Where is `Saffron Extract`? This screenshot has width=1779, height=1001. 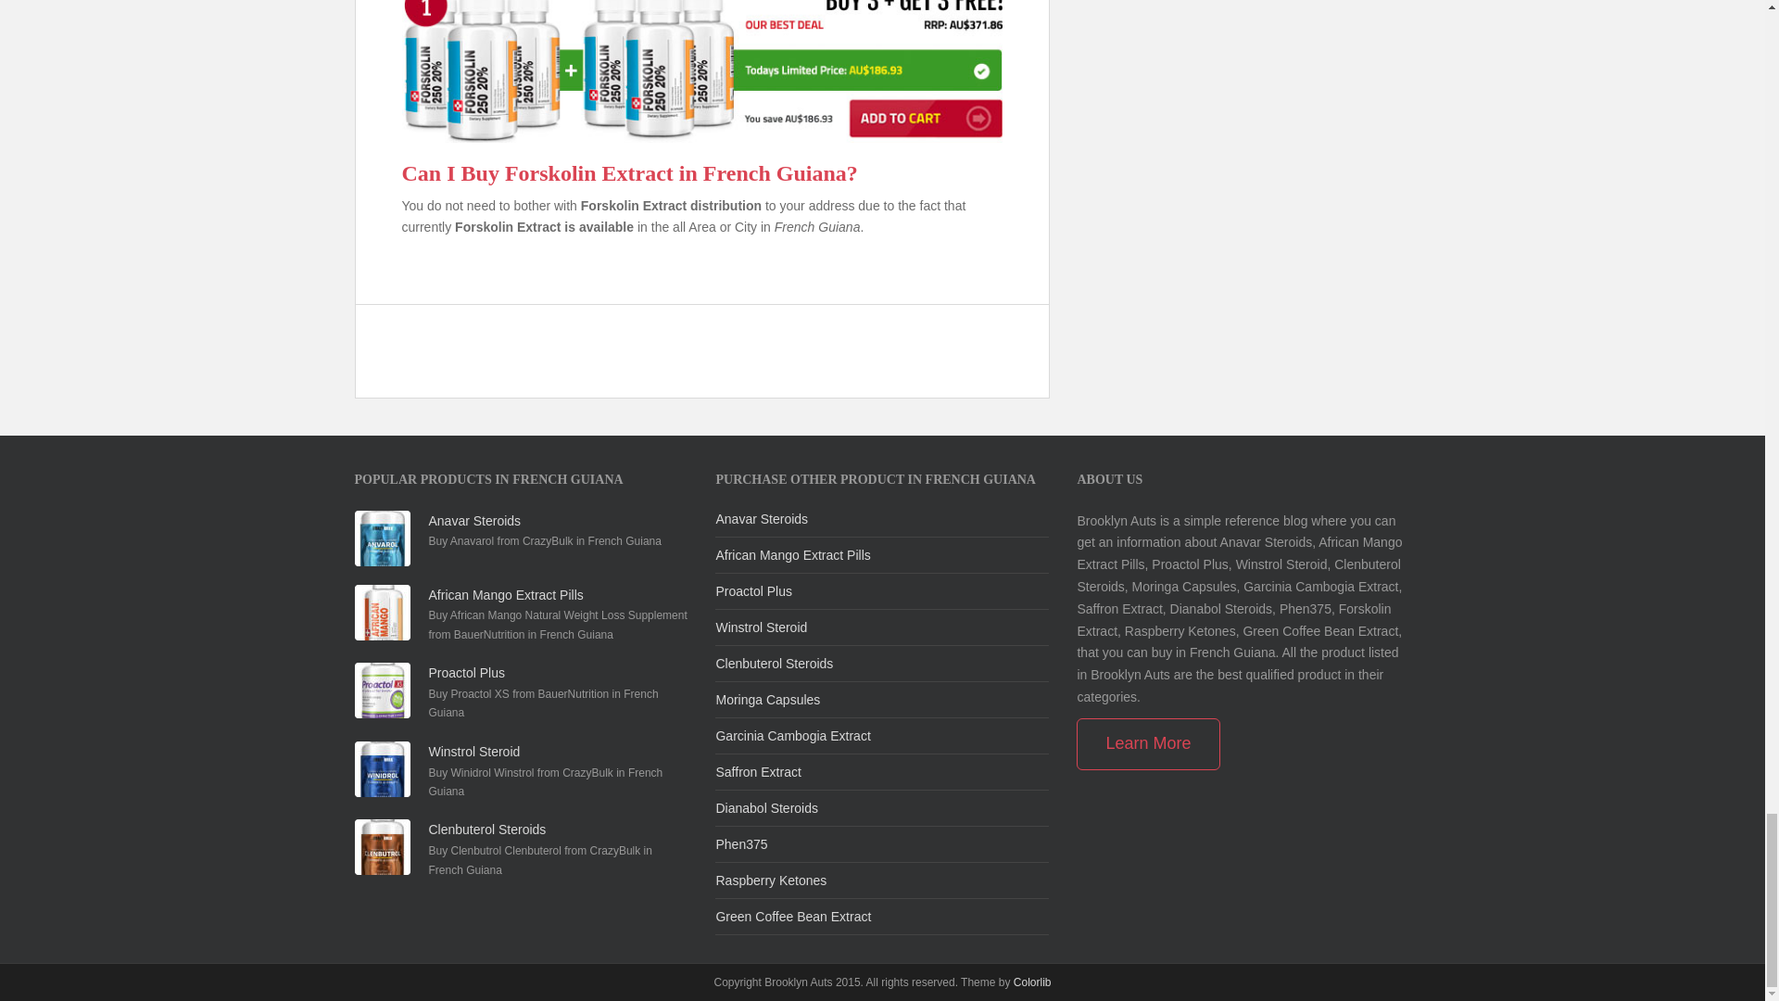
Saffron Extract is located at coordinates (758, 772).